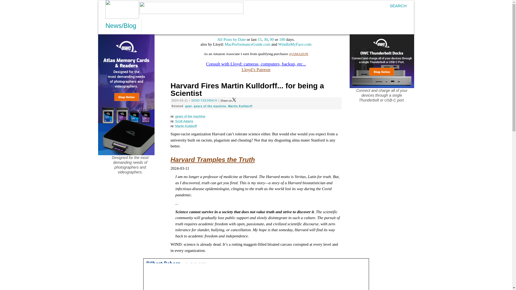  I want to click on 180, so click(282, 39).